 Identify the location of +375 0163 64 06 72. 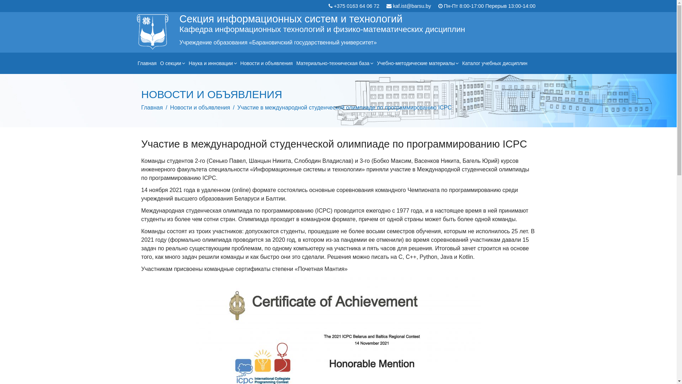
(357, 6).